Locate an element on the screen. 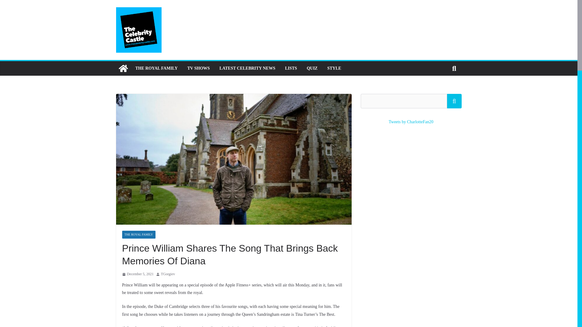 The image size is (582, 327). TV SHOWS is located at coordinates (198, 68).